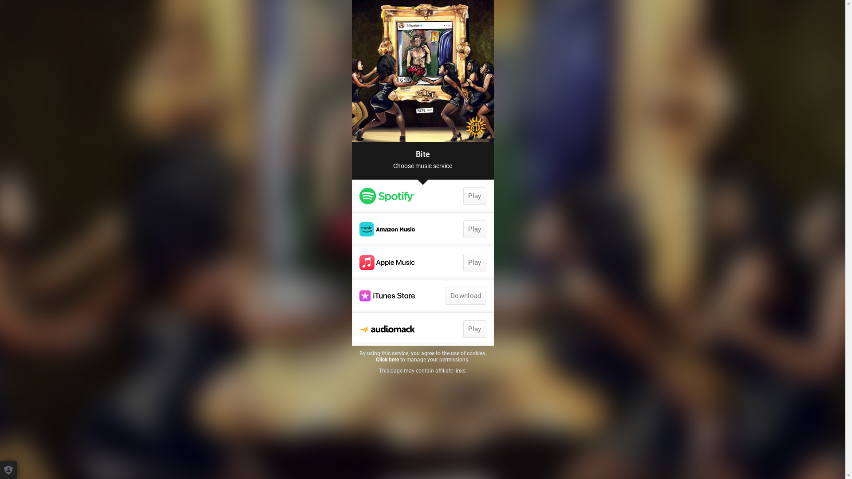  Describe the element at coordinates (475, 196) in the screenshot. I see `Play` at that location.